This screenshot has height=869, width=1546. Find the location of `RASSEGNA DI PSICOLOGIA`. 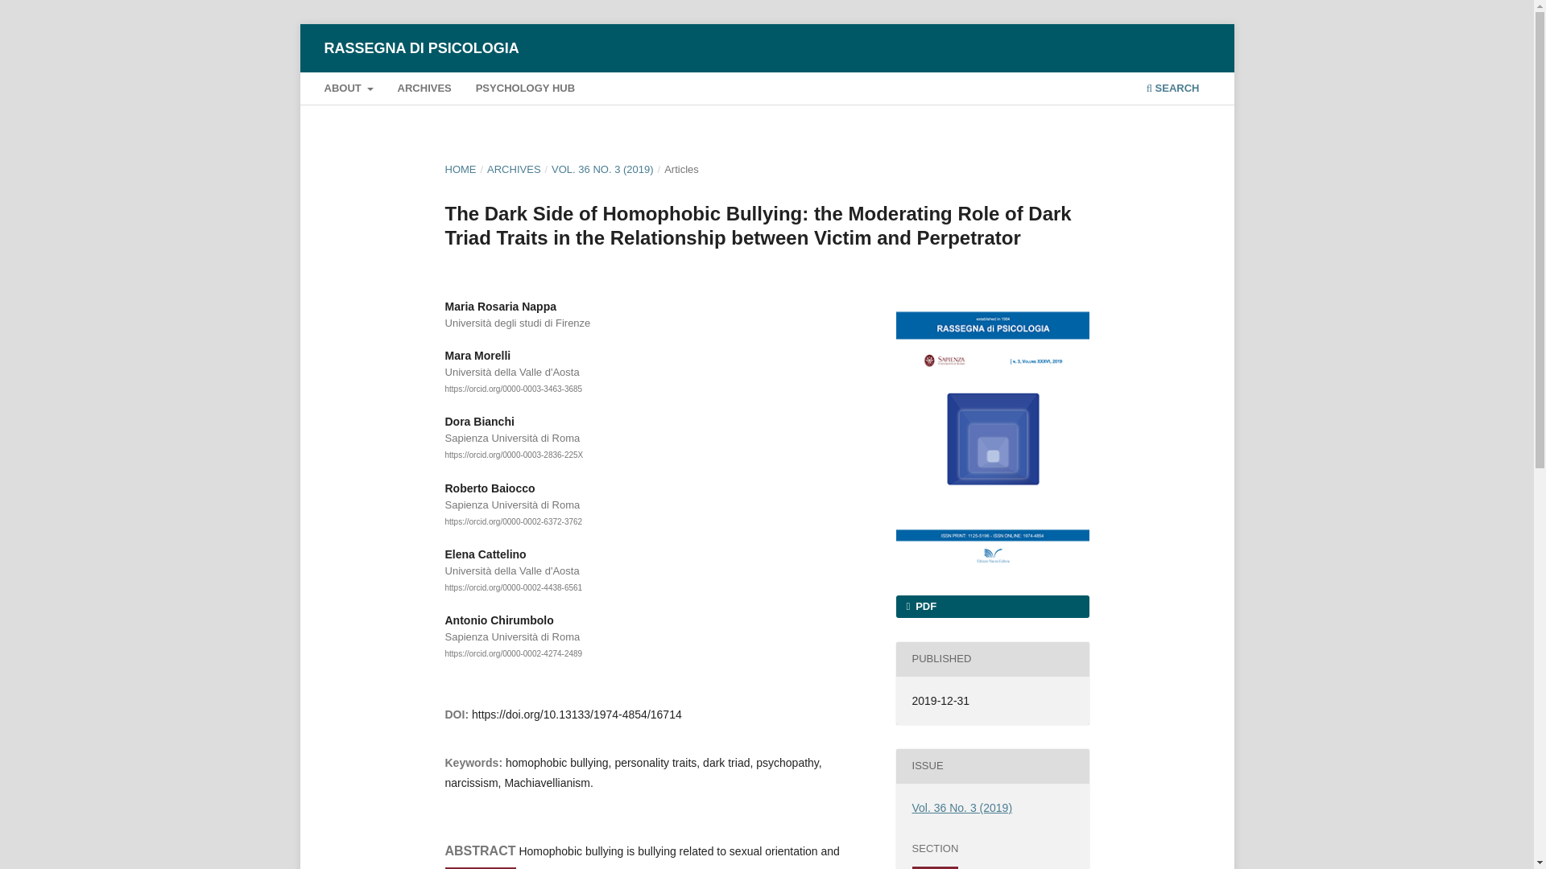

RASSEGNA DI PSICOLOGIA is located at coordinates (420, 47).